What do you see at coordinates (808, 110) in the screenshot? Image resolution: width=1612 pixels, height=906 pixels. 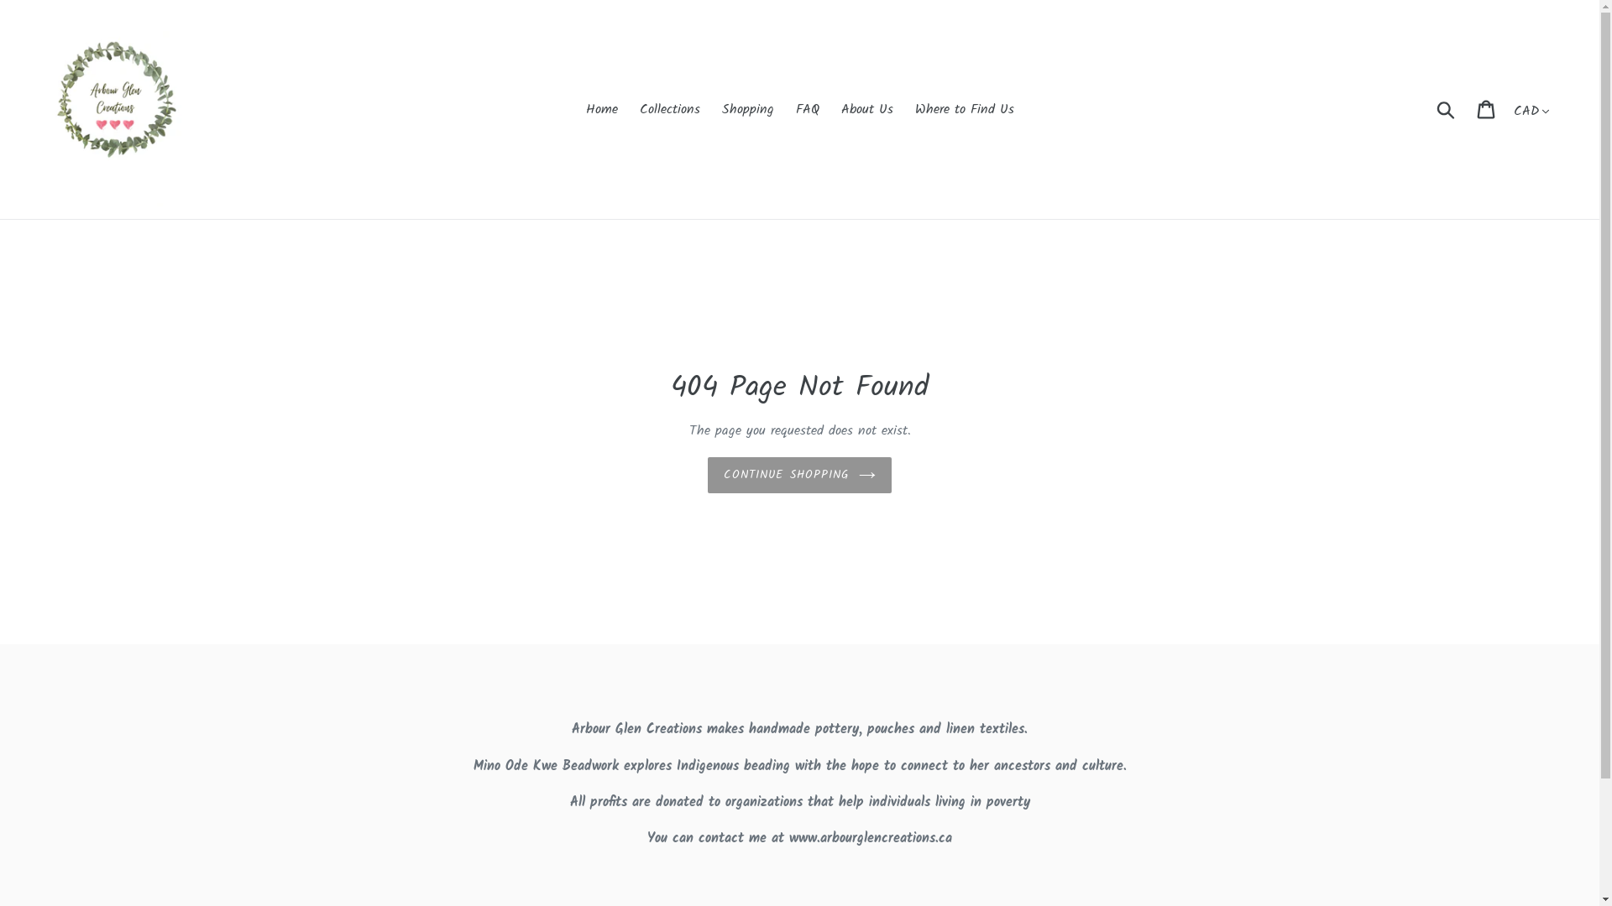 I see `FAQ` at bounding box center [808, 110].